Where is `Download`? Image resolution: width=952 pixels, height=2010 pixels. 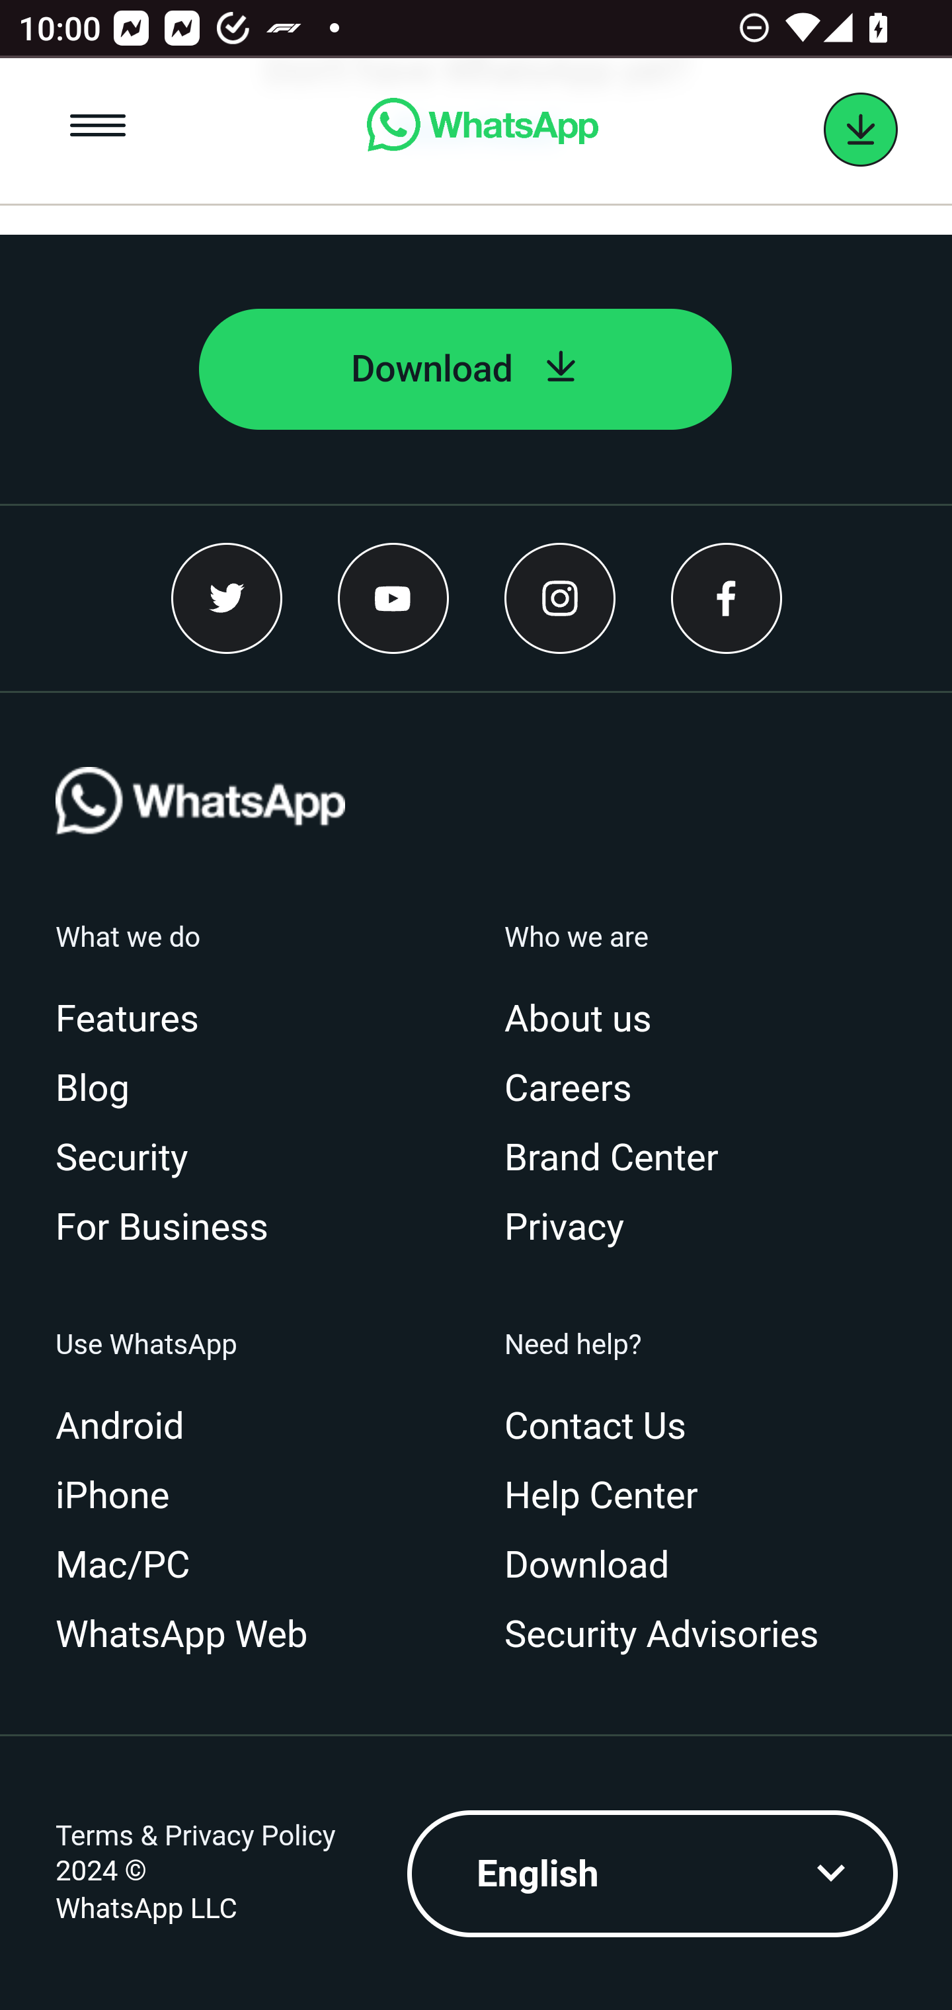
Download is located at coordinates (596, 1567).